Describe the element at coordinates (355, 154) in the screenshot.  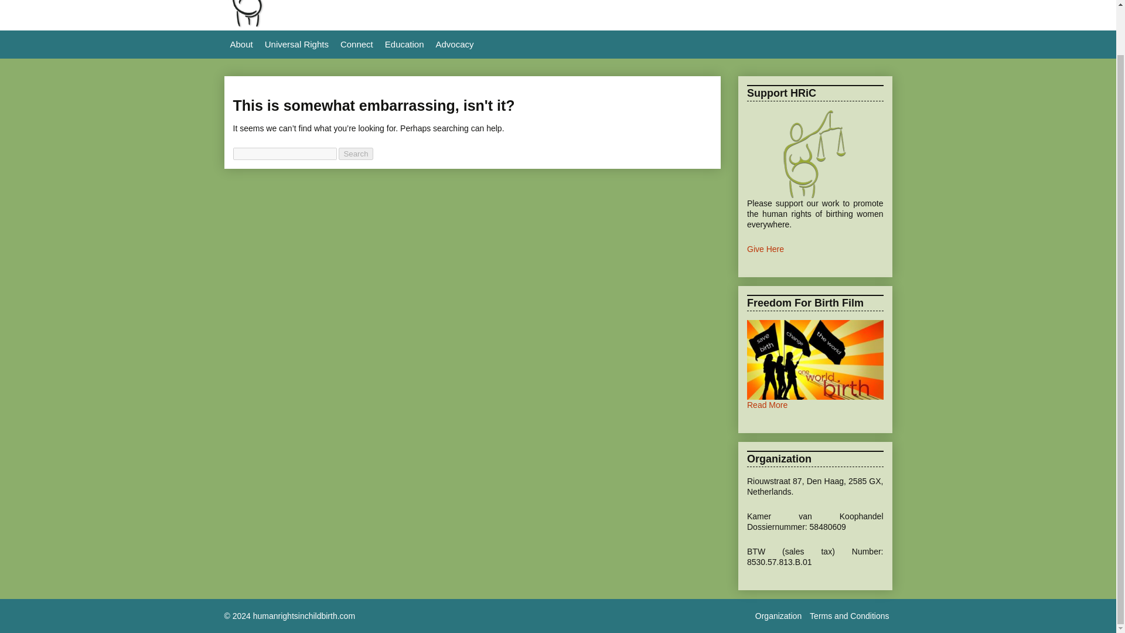
I see `Search` at that location.